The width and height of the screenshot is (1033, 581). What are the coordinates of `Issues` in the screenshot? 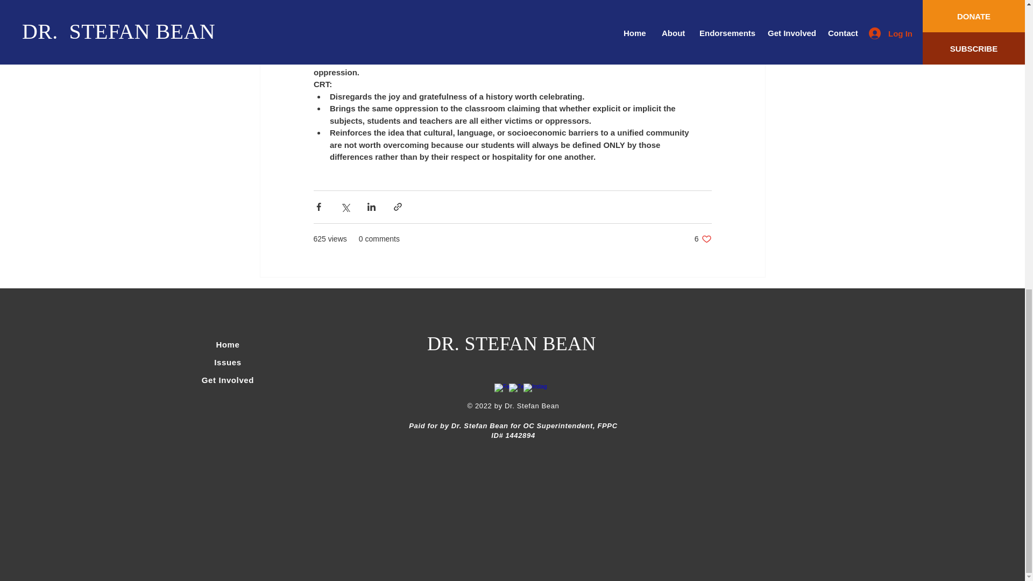 It's located at (703, 239).